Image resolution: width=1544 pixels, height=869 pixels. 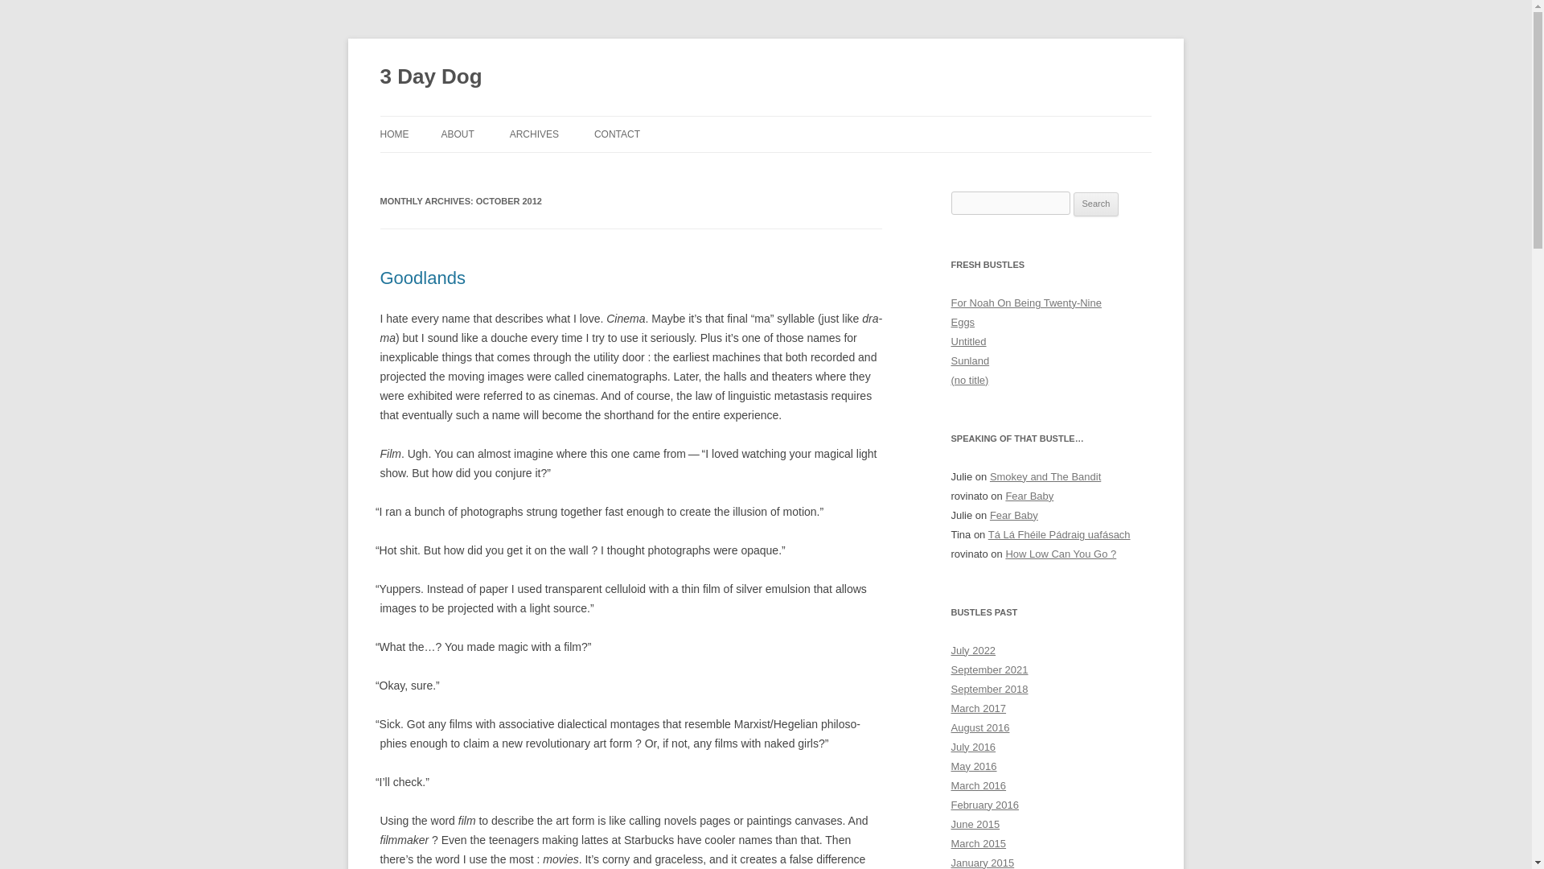 I want to click on Search, so click(x=1096, y=204).